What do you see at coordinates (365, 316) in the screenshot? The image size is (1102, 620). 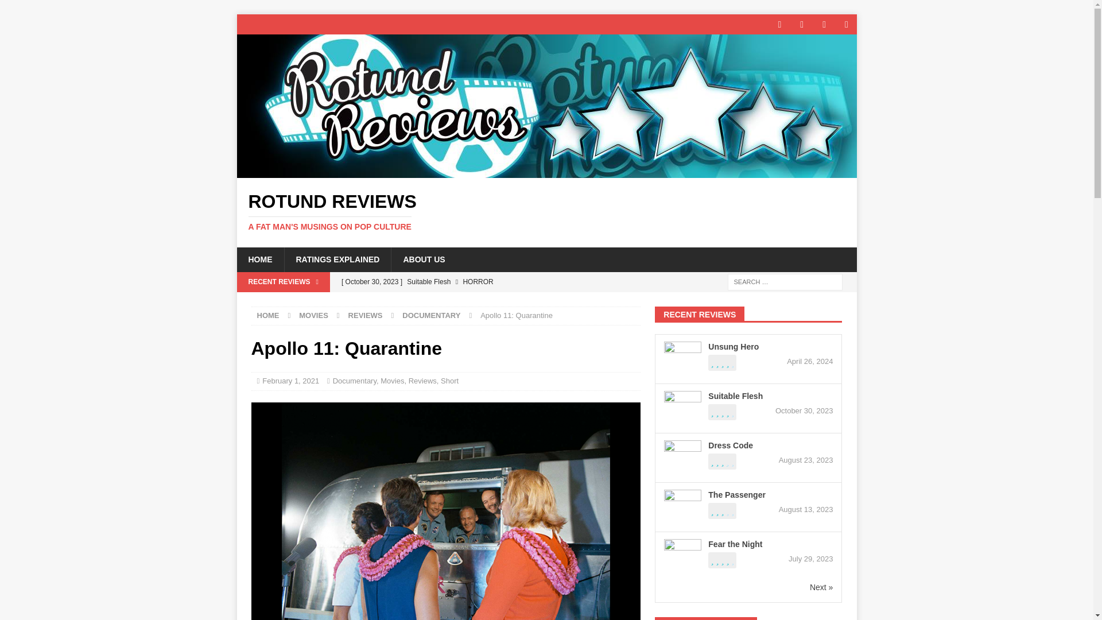 I see `REVIEWS` at bounding box center [365, 316].